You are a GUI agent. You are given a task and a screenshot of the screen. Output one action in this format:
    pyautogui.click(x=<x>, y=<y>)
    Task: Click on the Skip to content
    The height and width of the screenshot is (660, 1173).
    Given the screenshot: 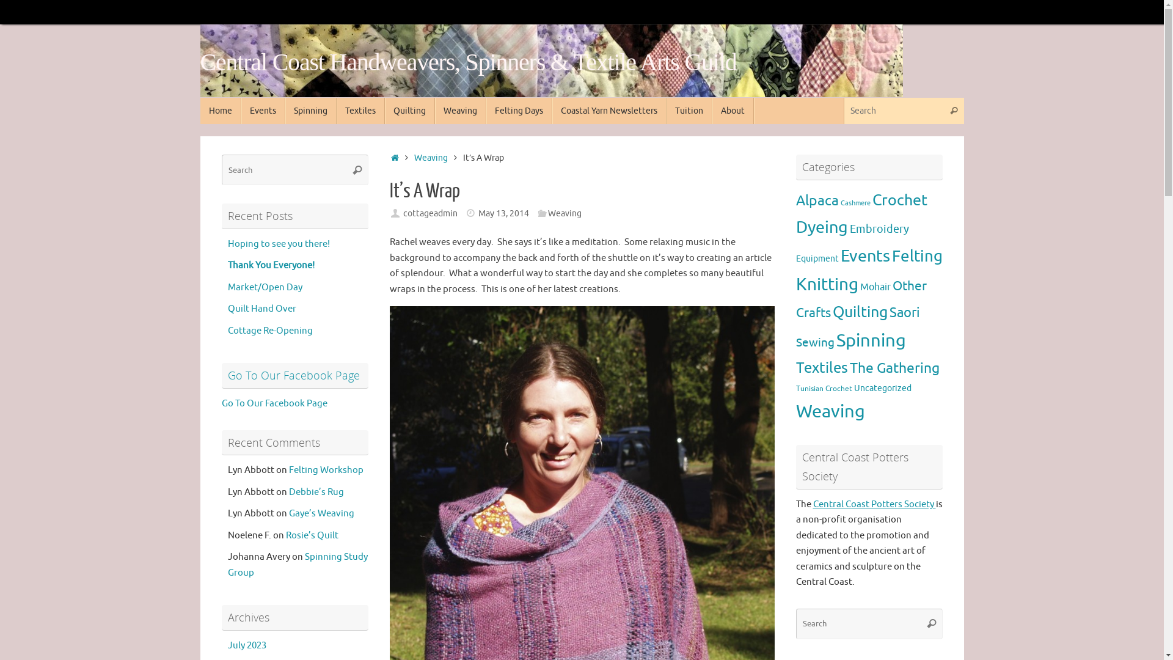 What is the action you would take?
    pyautogui.click(x=199, y=116)
    